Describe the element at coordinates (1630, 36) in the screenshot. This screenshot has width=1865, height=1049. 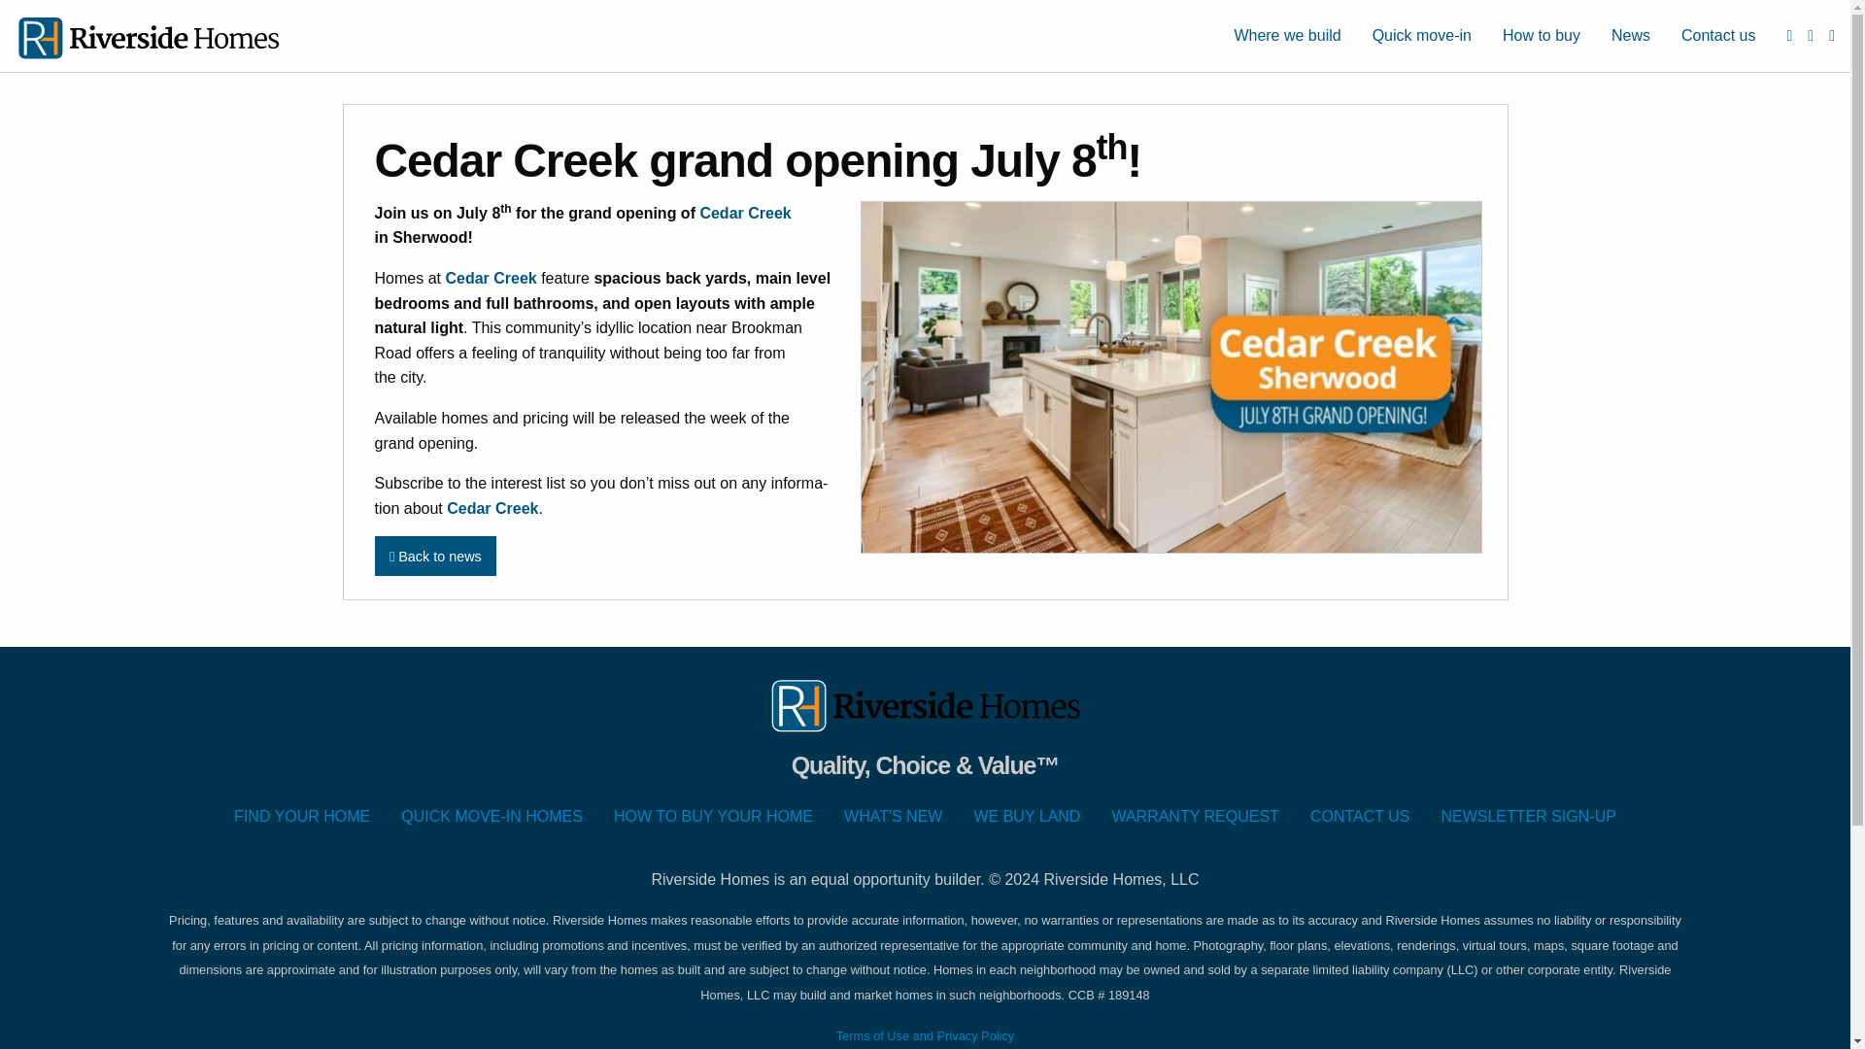
I see `News` at that location.